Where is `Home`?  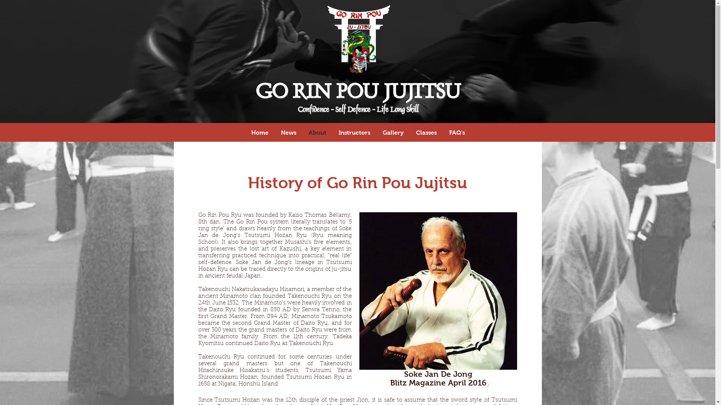 Home is located at coordinates (260, 133).